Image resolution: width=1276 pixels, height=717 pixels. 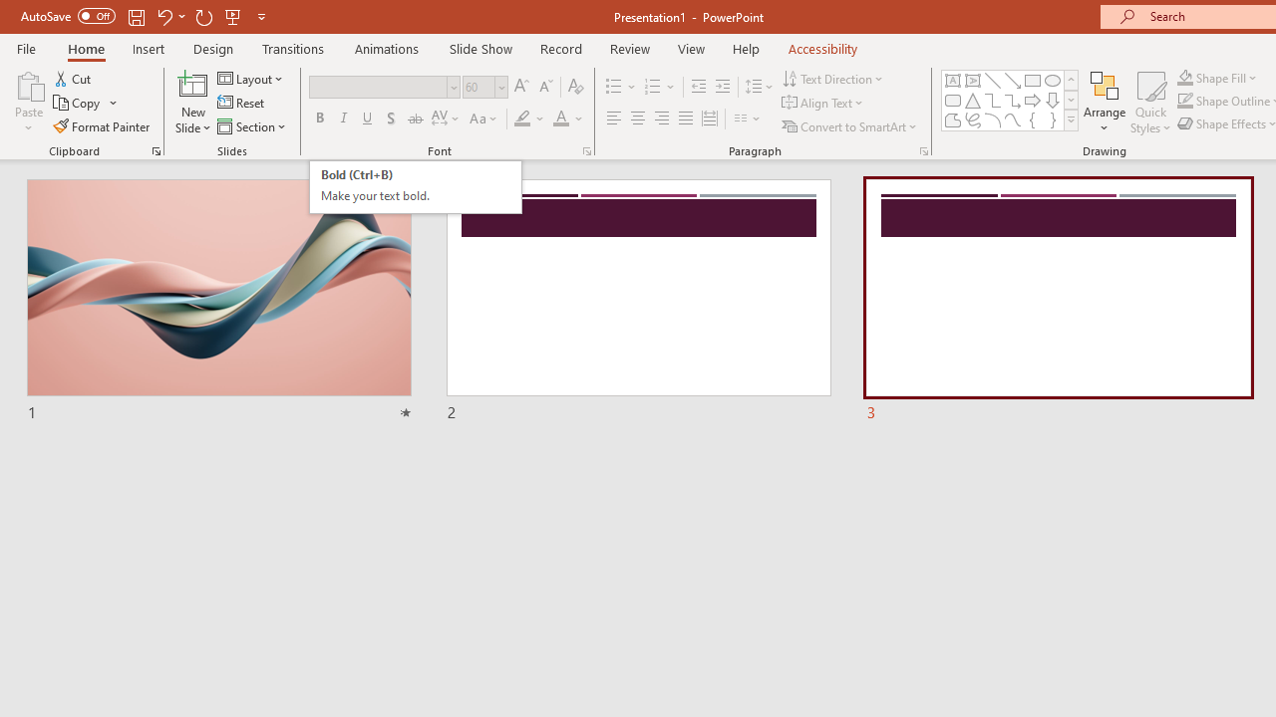 What do you see at coordinates (74, 78) in the screenshot?
I see `Cut` at bounding box center [74, 78].